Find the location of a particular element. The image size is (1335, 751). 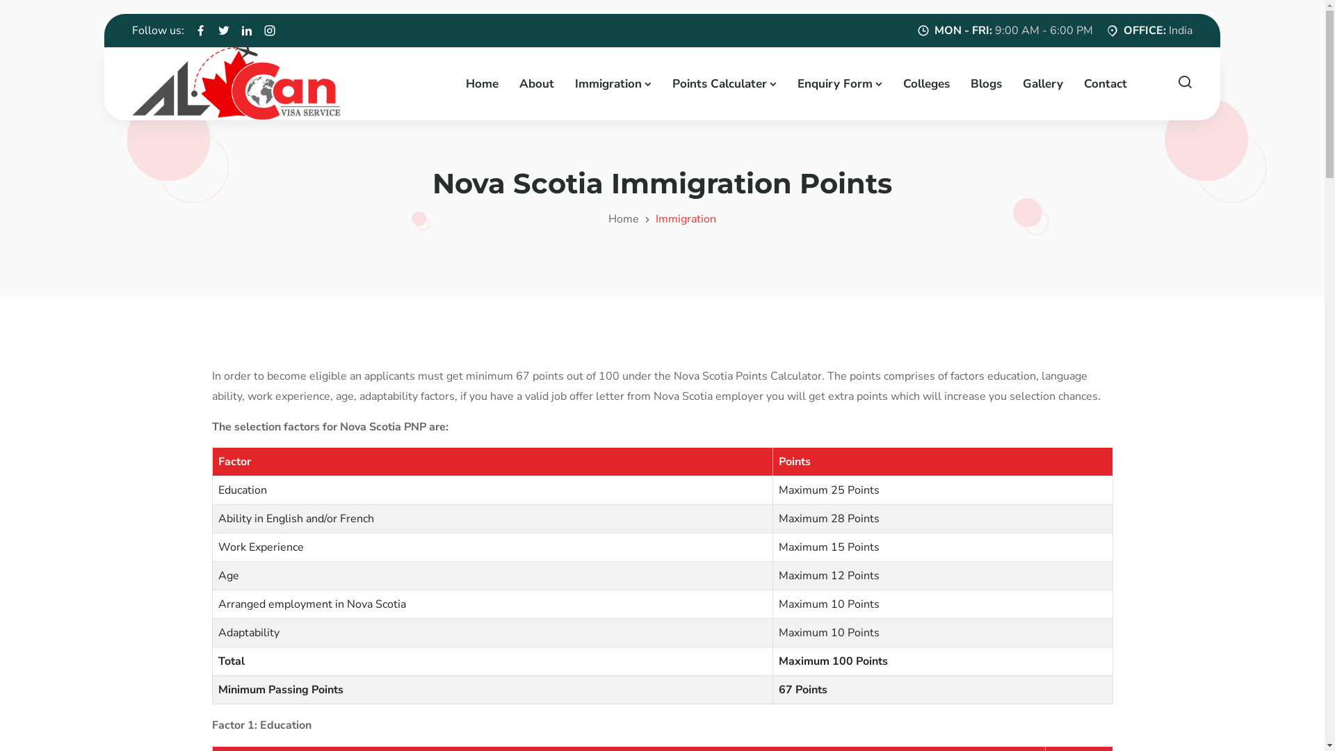

About is located at coordinates (536, 83).